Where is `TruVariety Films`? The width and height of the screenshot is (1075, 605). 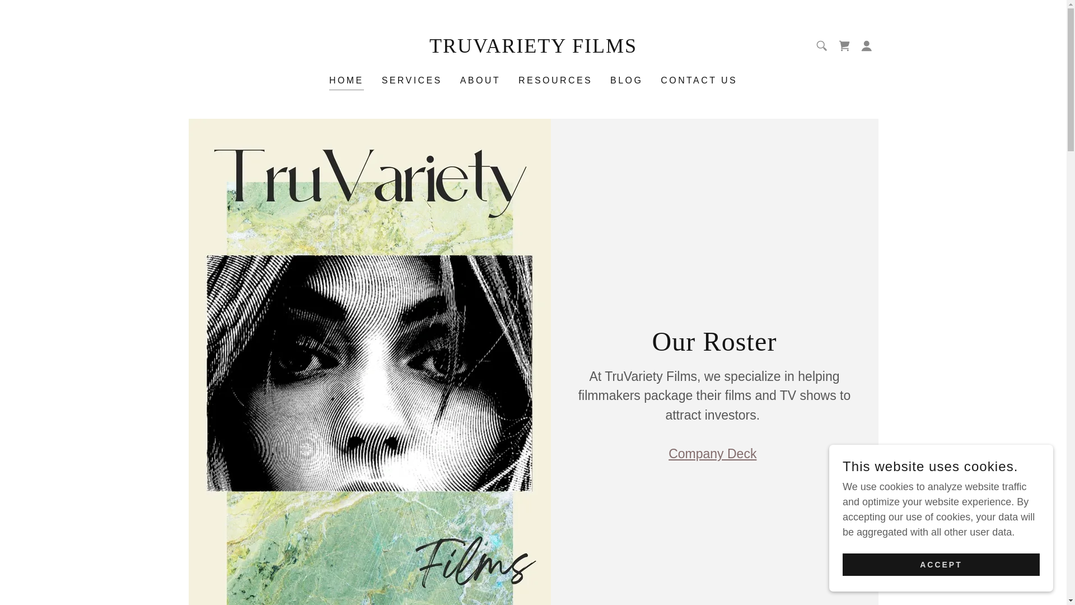
TruVariety Films is located at coordinates (533, 49).